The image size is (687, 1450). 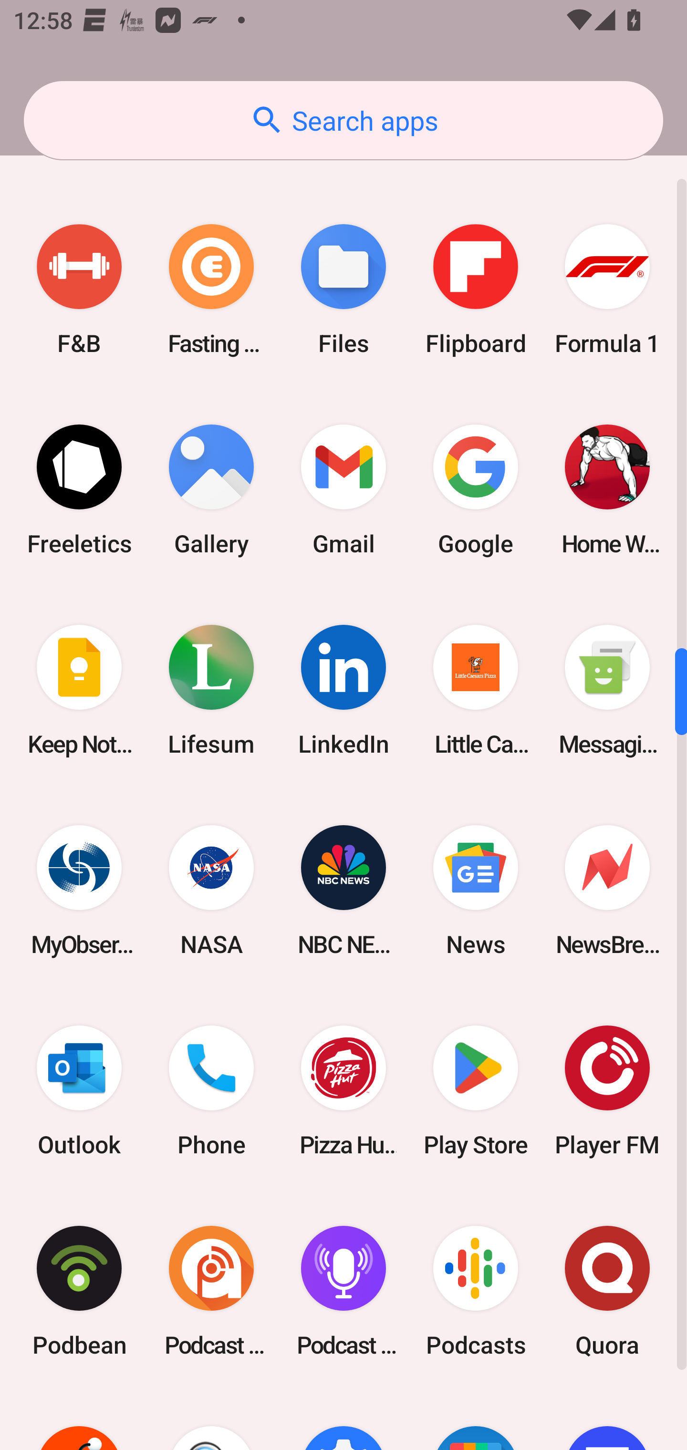 I want to click on LinkedIn, so click(x=343, y=690).